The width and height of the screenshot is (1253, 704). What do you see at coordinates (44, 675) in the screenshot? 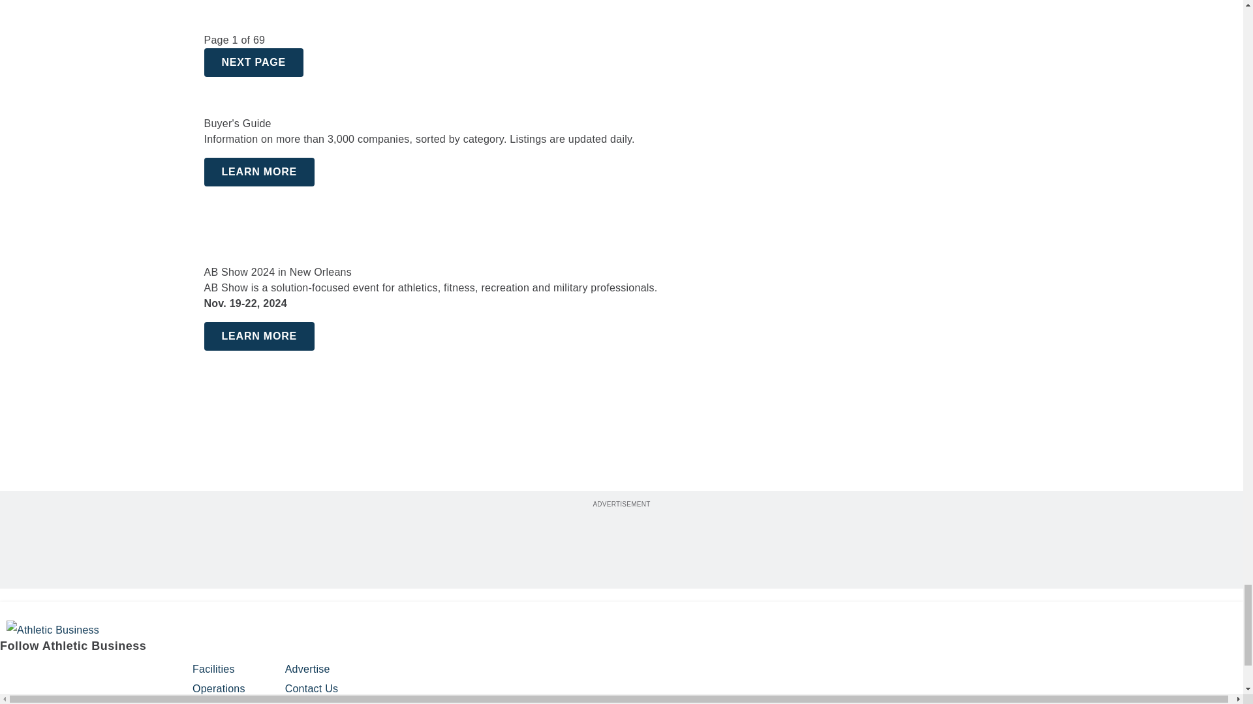
I see `Instagram icon` at bounding box center [44, 675].